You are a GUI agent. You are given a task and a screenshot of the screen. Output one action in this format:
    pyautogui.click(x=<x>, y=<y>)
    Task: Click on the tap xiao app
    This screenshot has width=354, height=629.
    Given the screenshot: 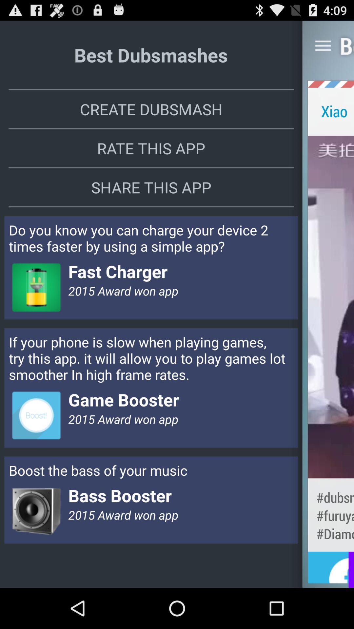 What is the action you would take?
    pyautogui.click(x=331, y=111)
    